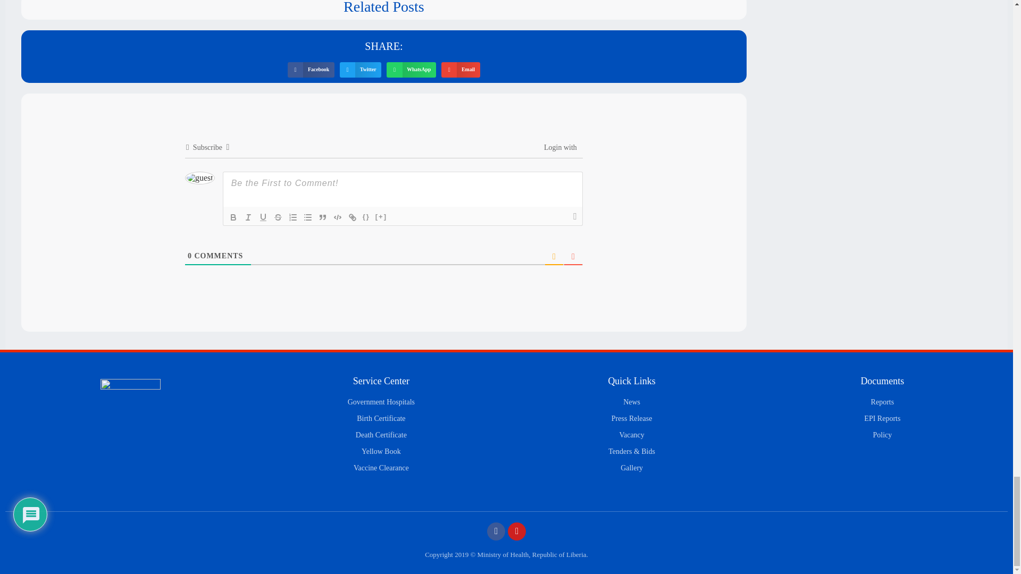 This screenshot has height=574, width=1021. Describe the element at coordinates (248, 217) in the screenshot. I see `Italic` at that location.